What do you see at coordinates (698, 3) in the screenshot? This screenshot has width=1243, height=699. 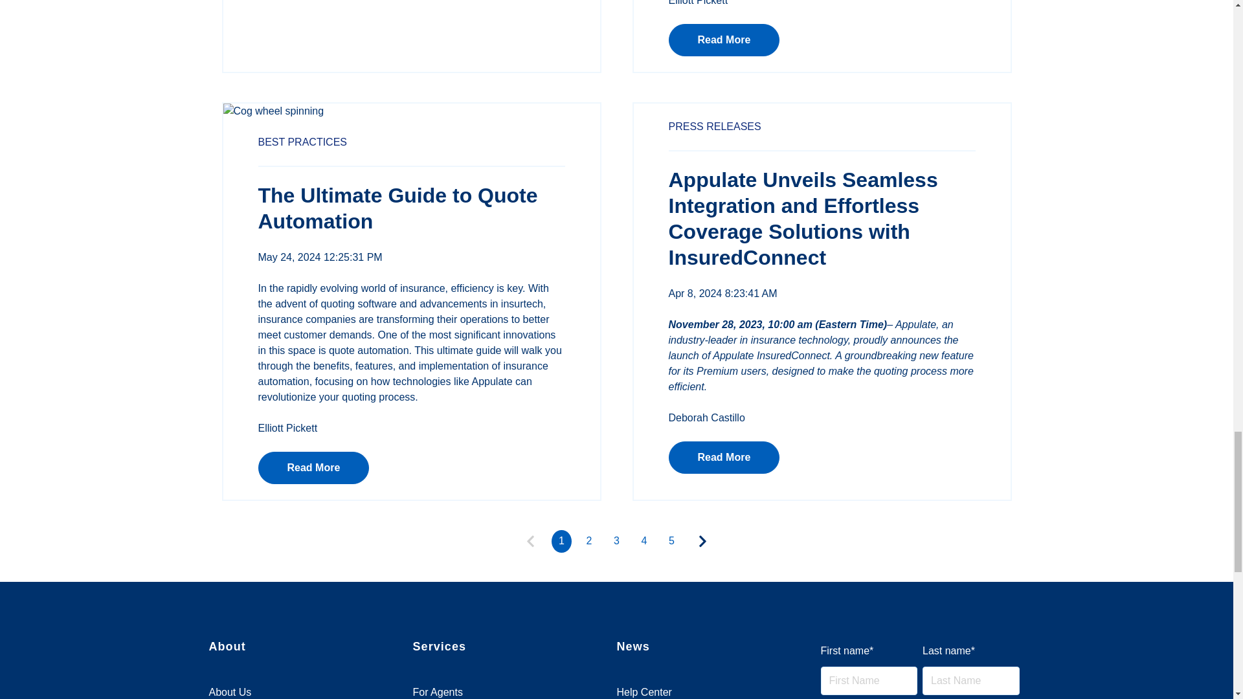 I see `Elliott Pickett` at bounding box center [698, 3].